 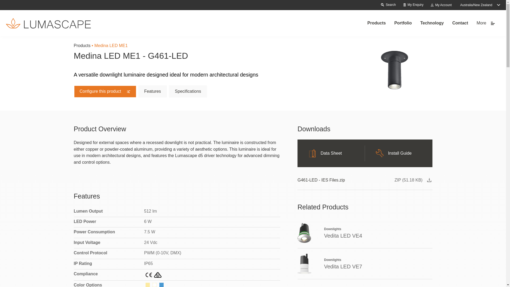 What do you see at coordinates (413, 5) in the screenshot?
I see `My Enquiry` at bounding box center [413, 5].